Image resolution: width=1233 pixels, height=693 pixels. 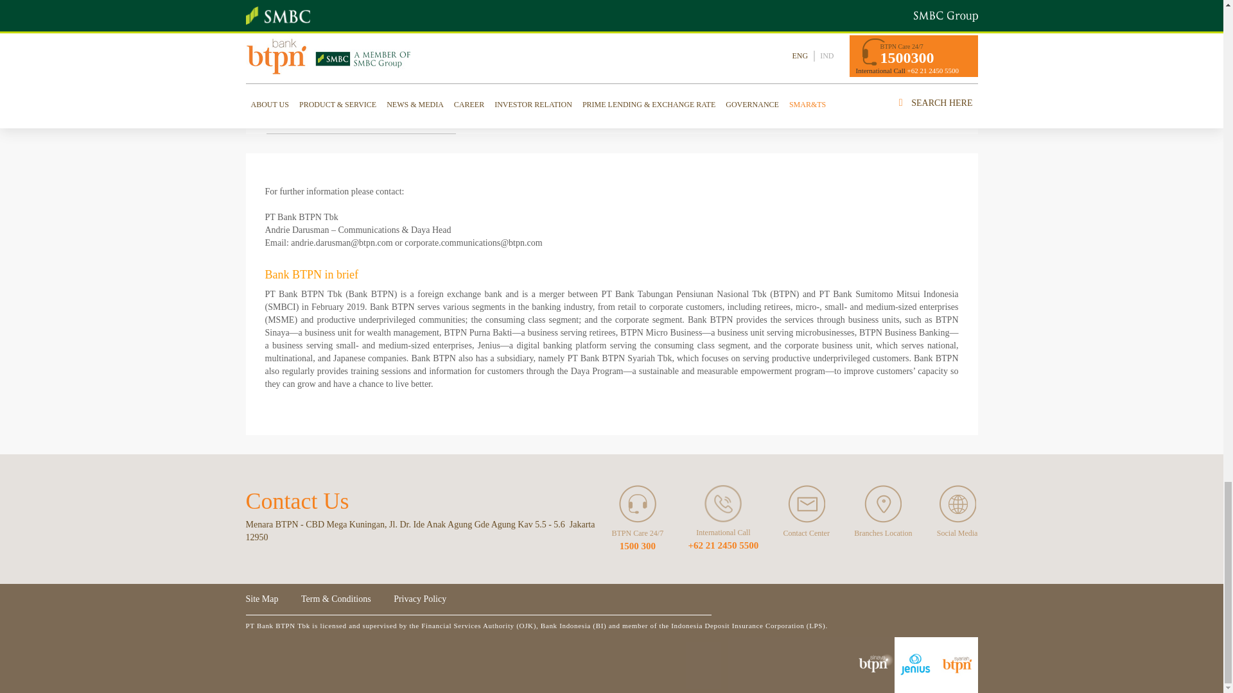 What do you see at coordinates (806, 504) in the screenshot?
I see `Contact Center` at bounding box center [806, 504].